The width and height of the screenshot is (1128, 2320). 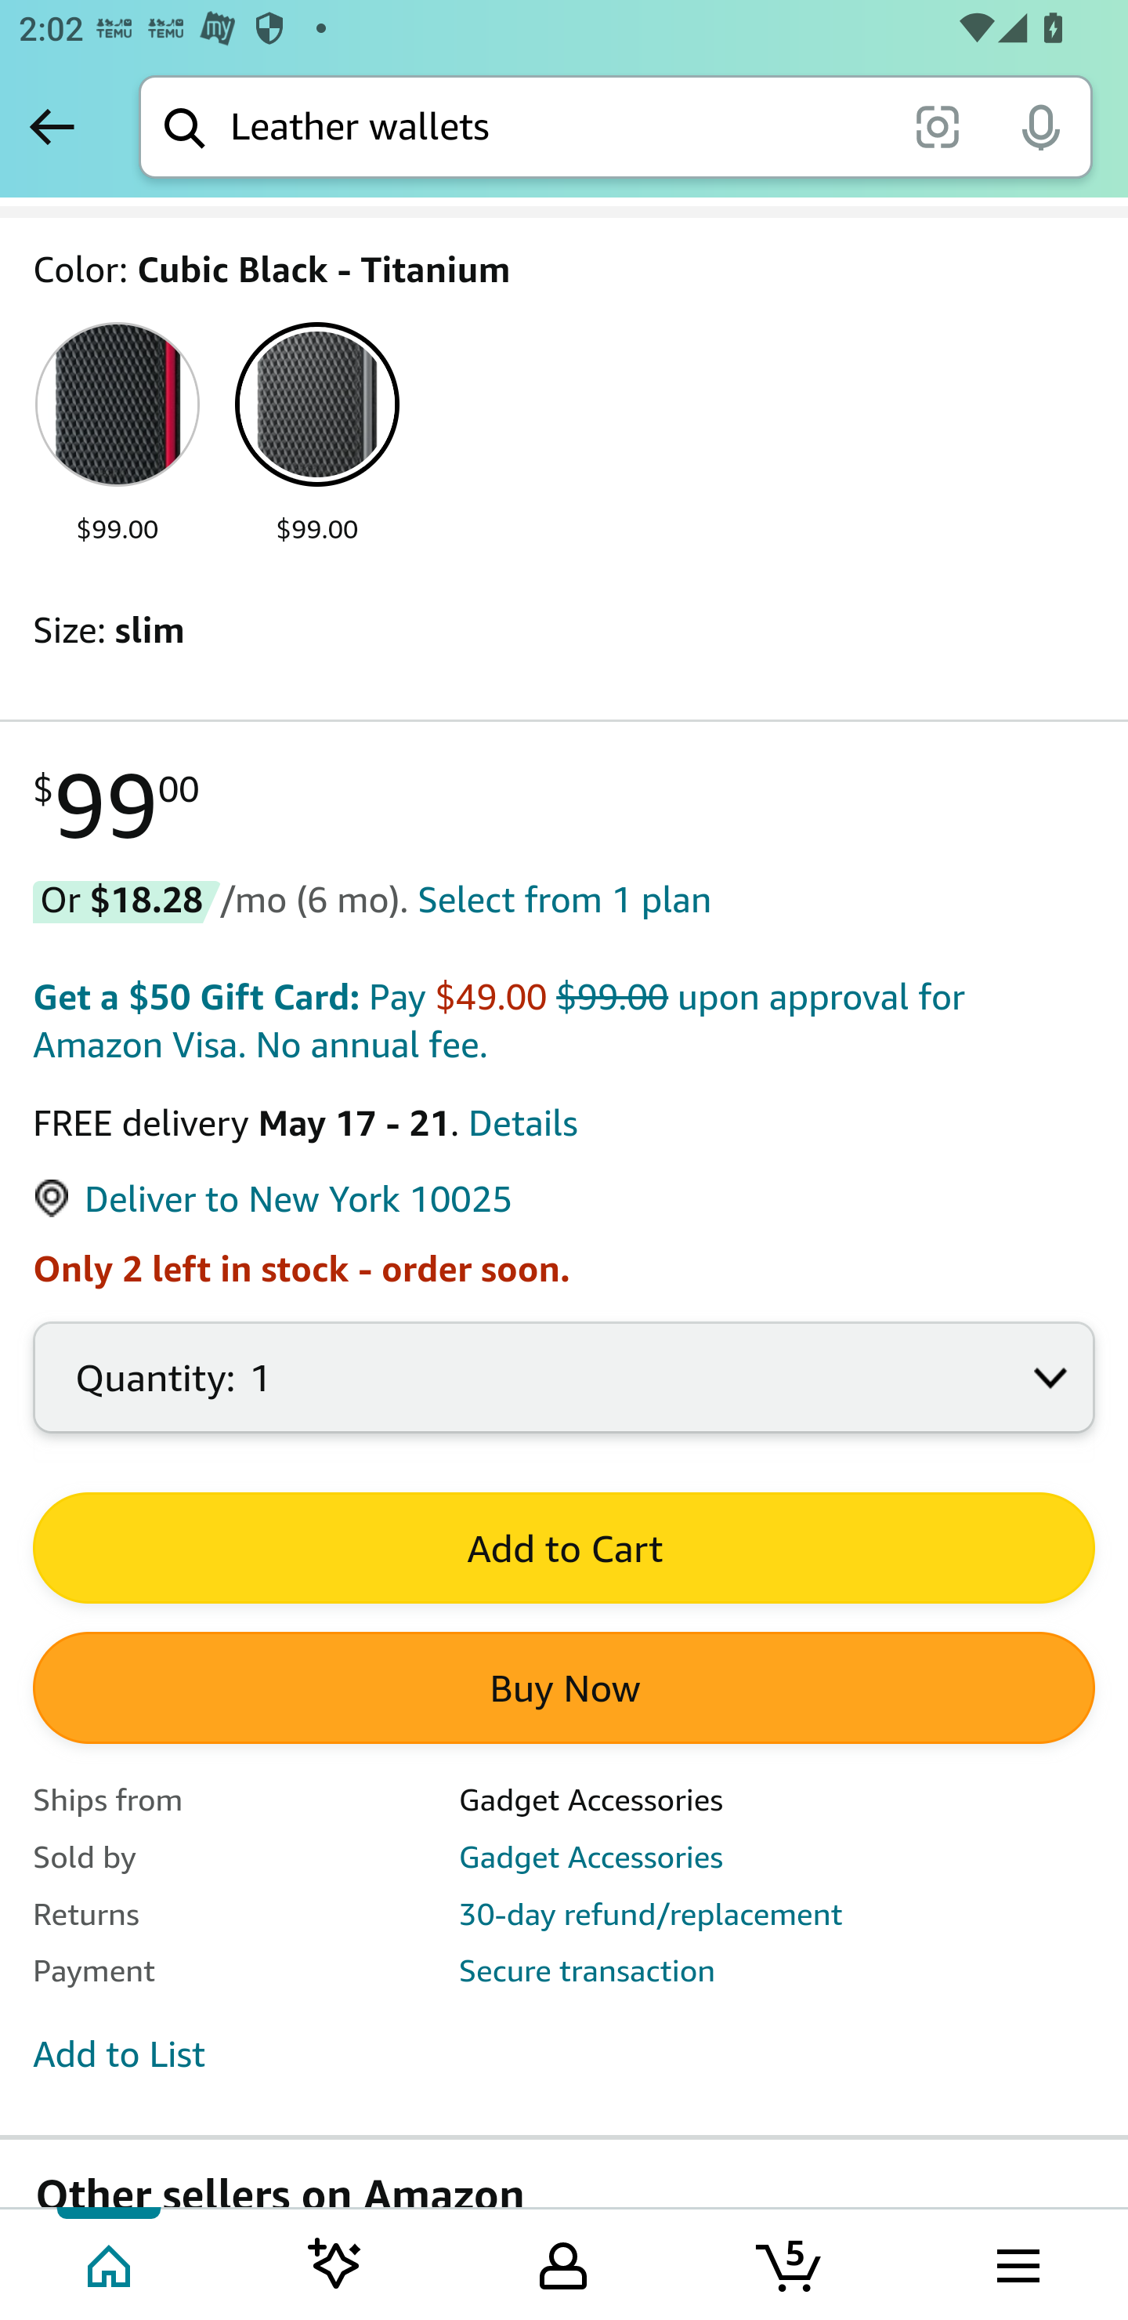 I want to click on Back, so click(x=52, y=126).